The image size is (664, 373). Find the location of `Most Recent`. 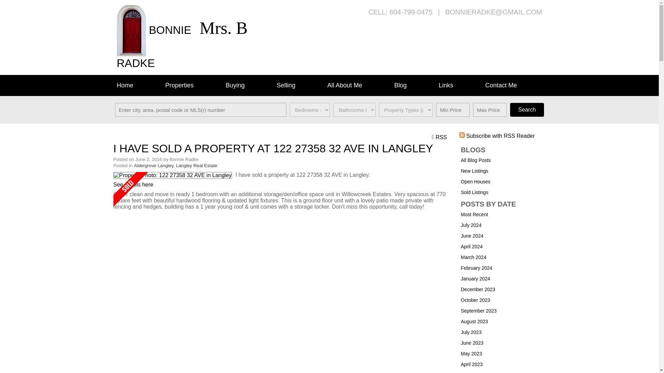

Most Recent is located at coordinates (474, 214).